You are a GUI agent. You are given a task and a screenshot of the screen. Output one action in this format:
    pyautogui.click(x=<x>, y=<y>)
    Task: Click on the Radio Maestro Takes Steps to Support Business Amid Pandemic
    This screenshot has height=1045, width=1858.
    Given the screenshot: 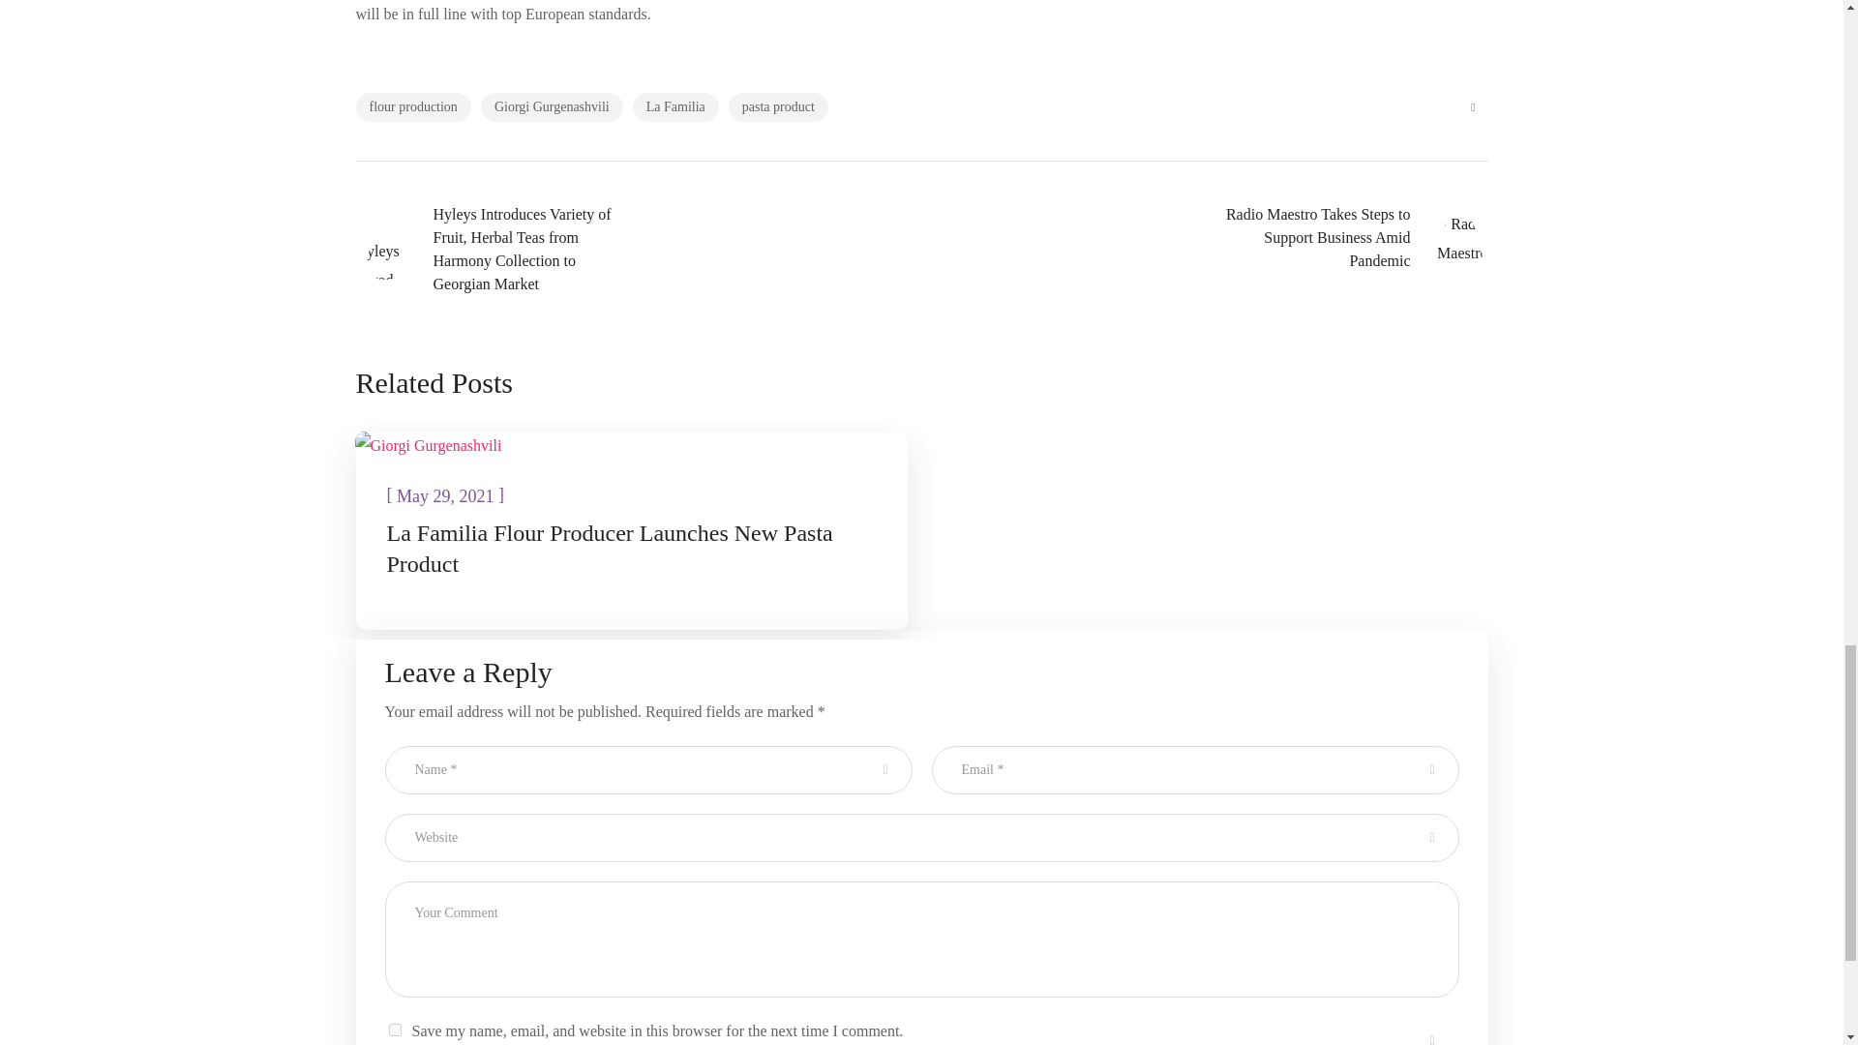 What is the action you would take?
    pyautogui.click(x=1347, y=239)
    